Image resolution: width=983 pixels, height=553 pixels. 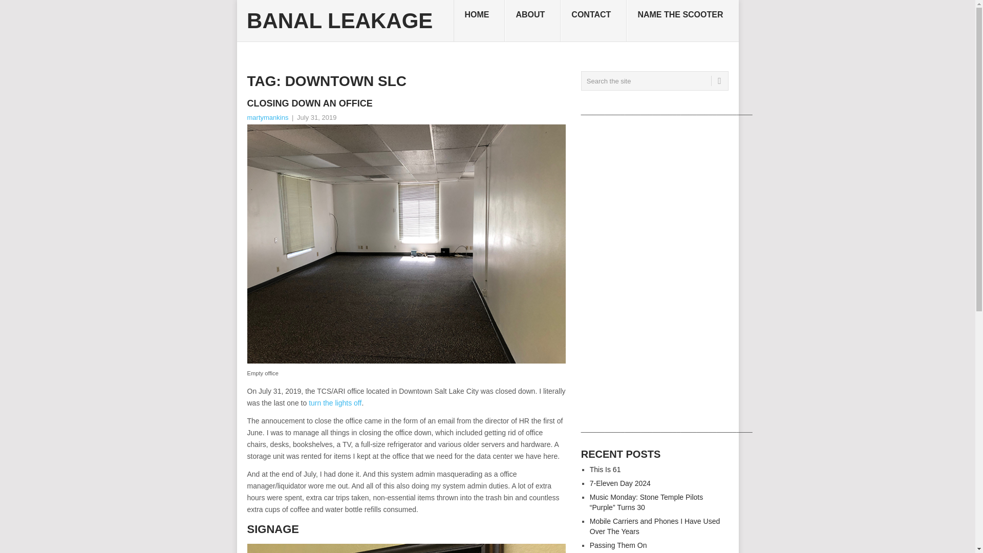 What do you see at coordinates (618, 545) in the screenshot?
I see `Passing Them On` at bounding box center [618, 545].